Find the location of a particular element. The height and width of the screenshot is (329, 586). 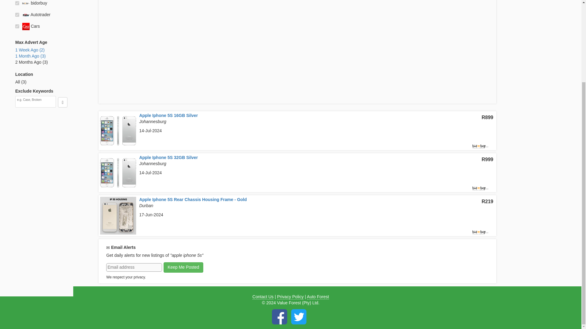

bidorbuy is located at coordinates (17, 3).